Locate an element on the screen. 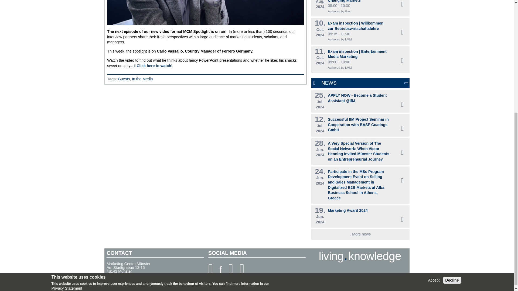  In the Media is located at coordinates (142, 79).